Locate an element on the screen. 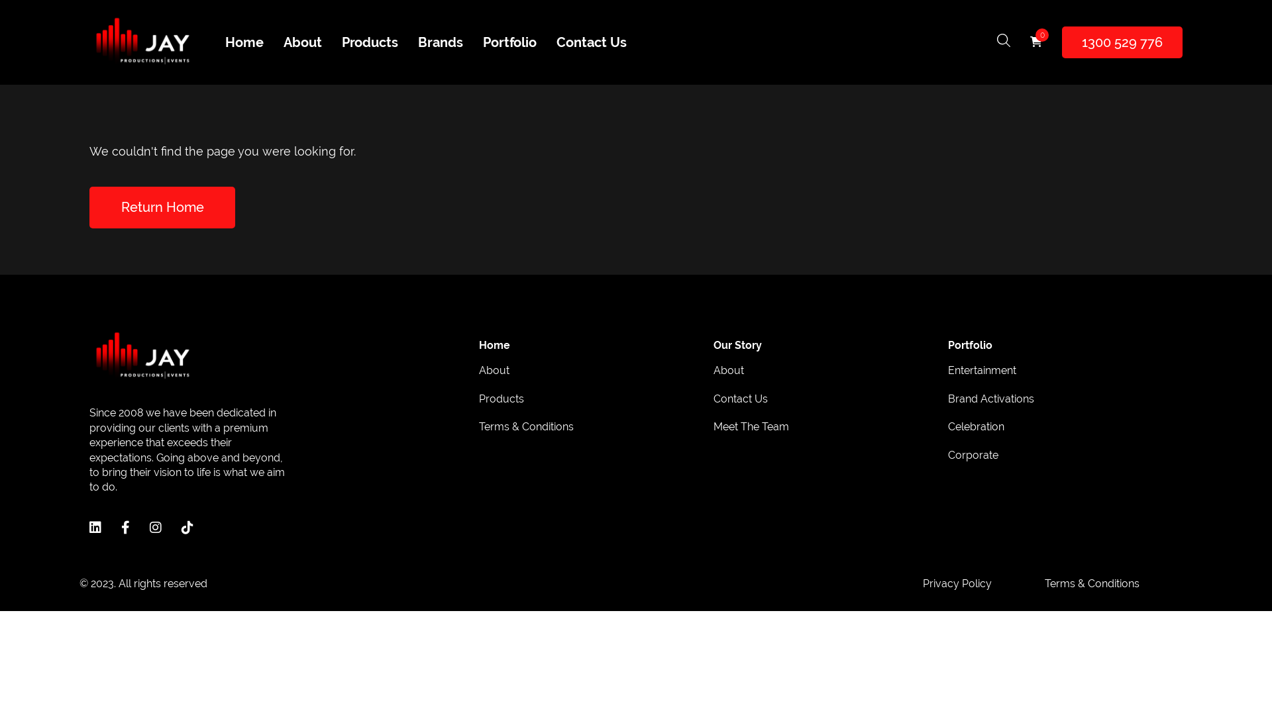  Contact Us is located at coordinates (592, 42).